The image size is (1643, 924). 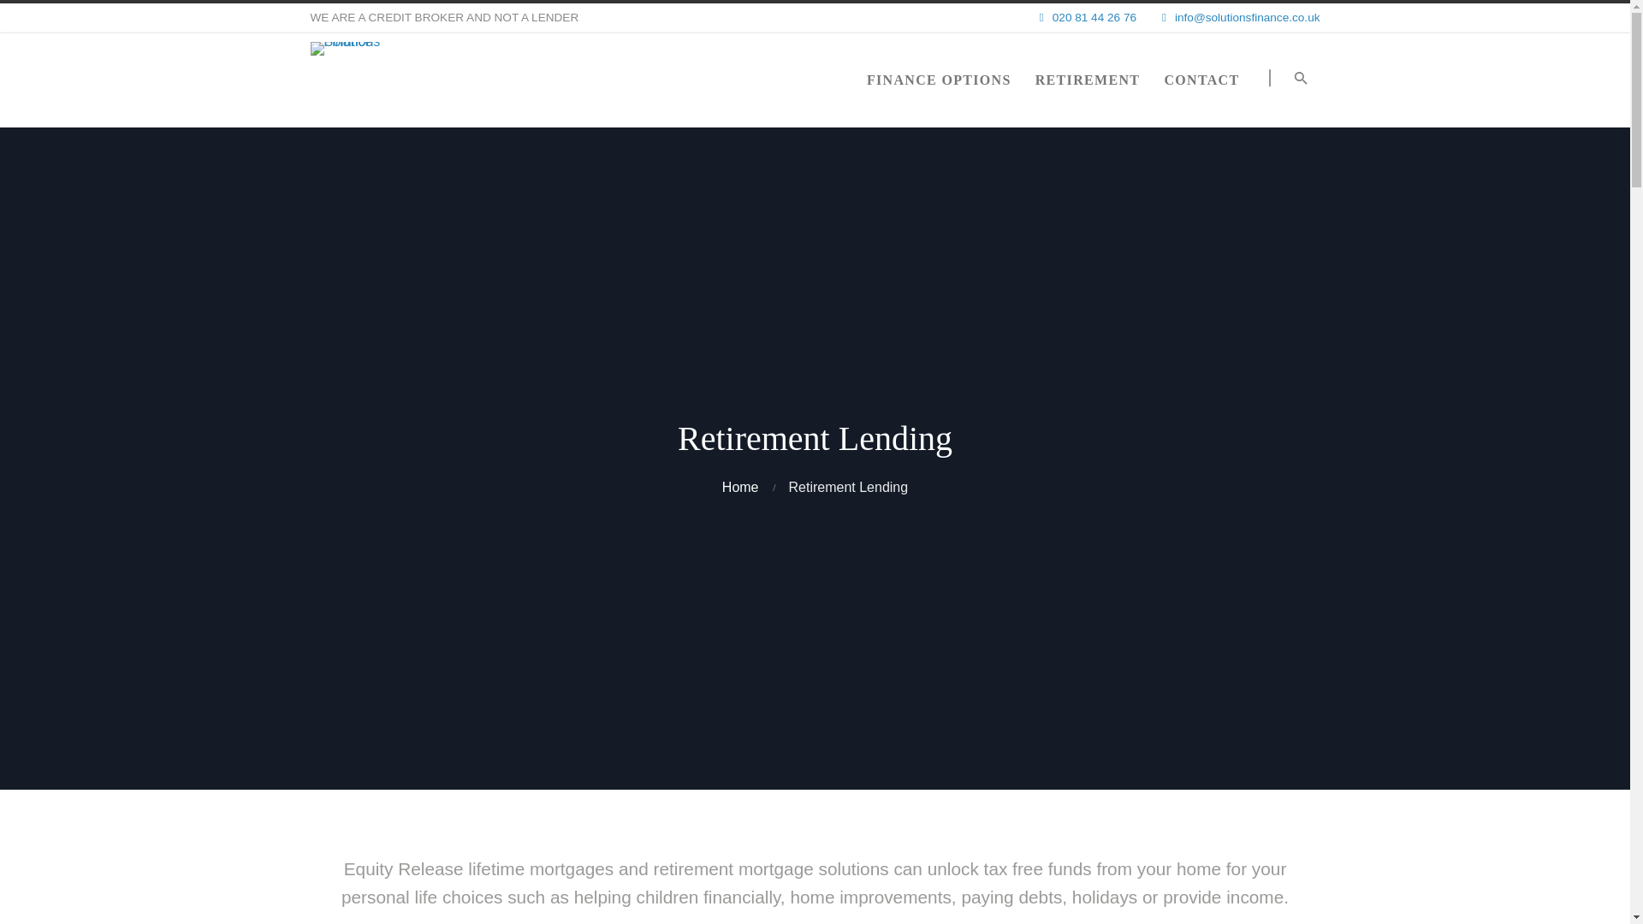 I want to click on FINANCE OPTIONS, so click(x=939, y=80).